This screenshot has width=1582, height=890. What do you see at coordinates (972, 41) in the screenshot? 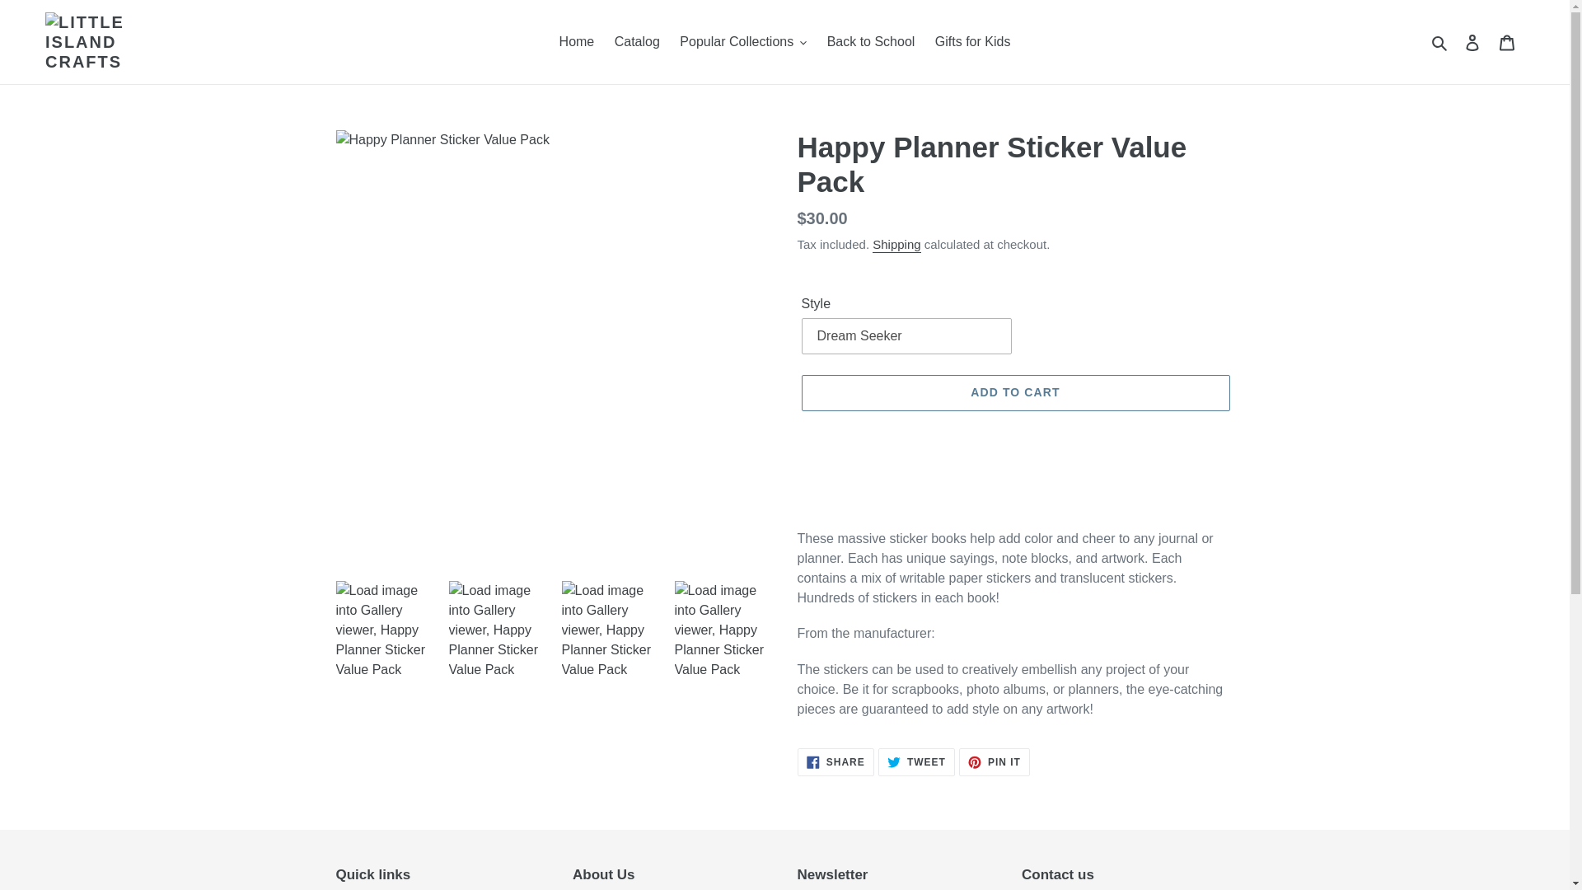
I see `Gifts for Kids` at bounding box center [972, 41].